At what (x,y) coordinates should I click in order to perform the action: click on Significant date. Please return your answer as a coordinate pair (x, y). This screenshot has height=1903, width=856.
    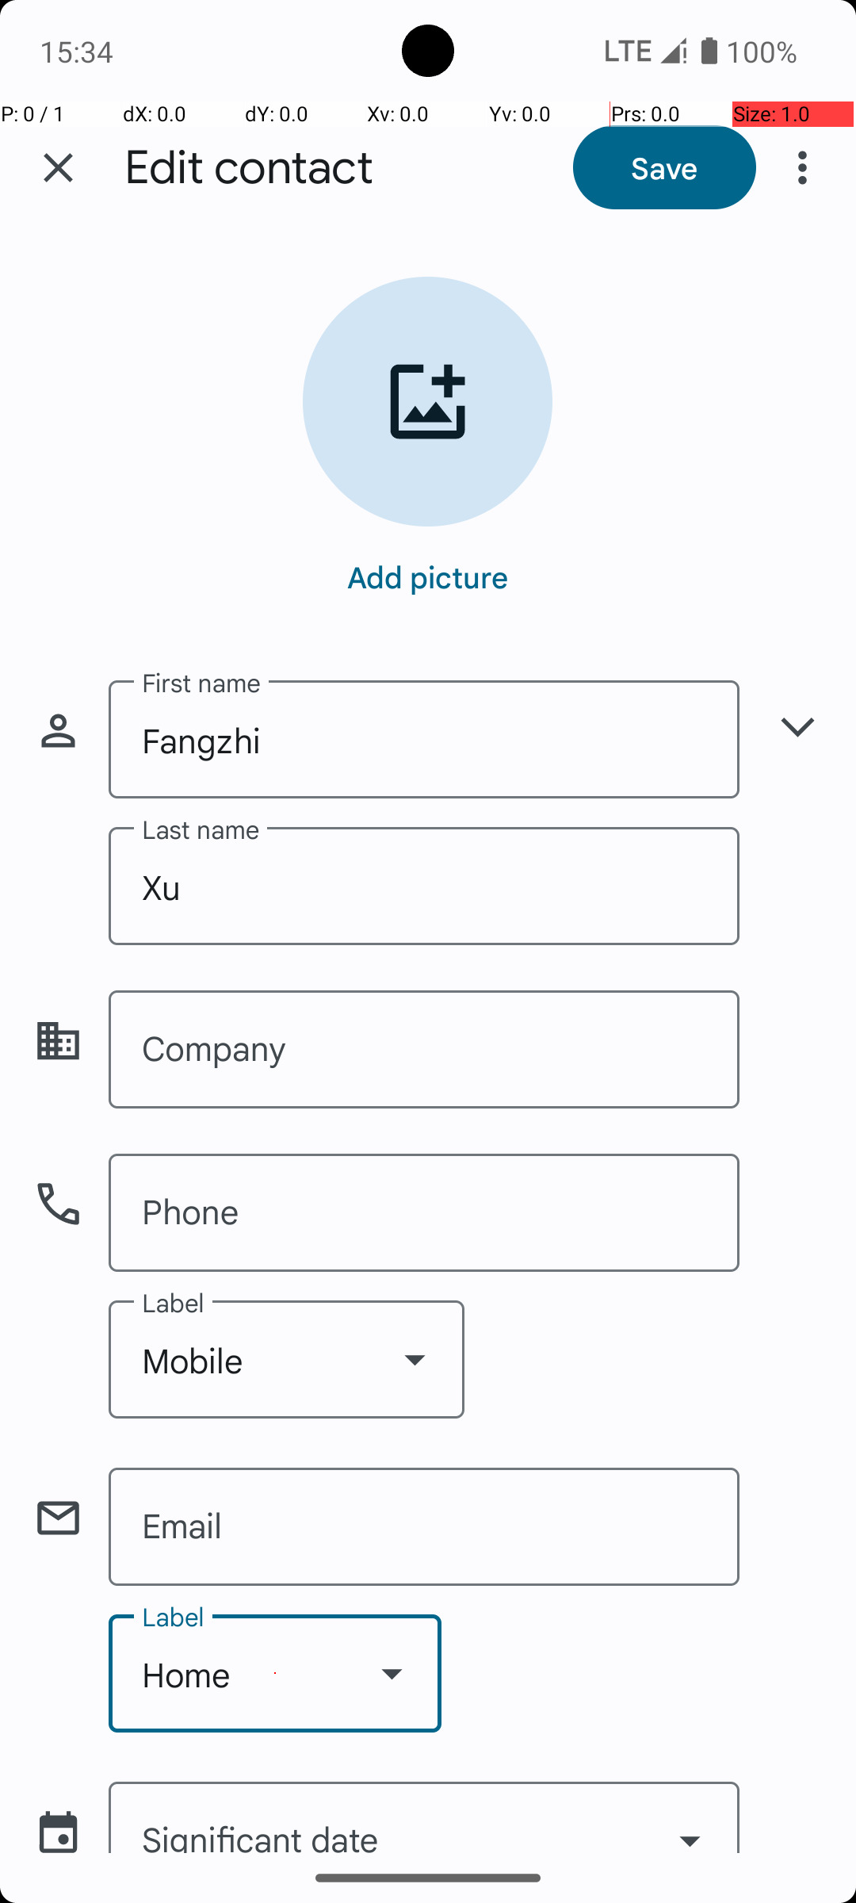
    Looking at the image, I should click on (424, 1817).